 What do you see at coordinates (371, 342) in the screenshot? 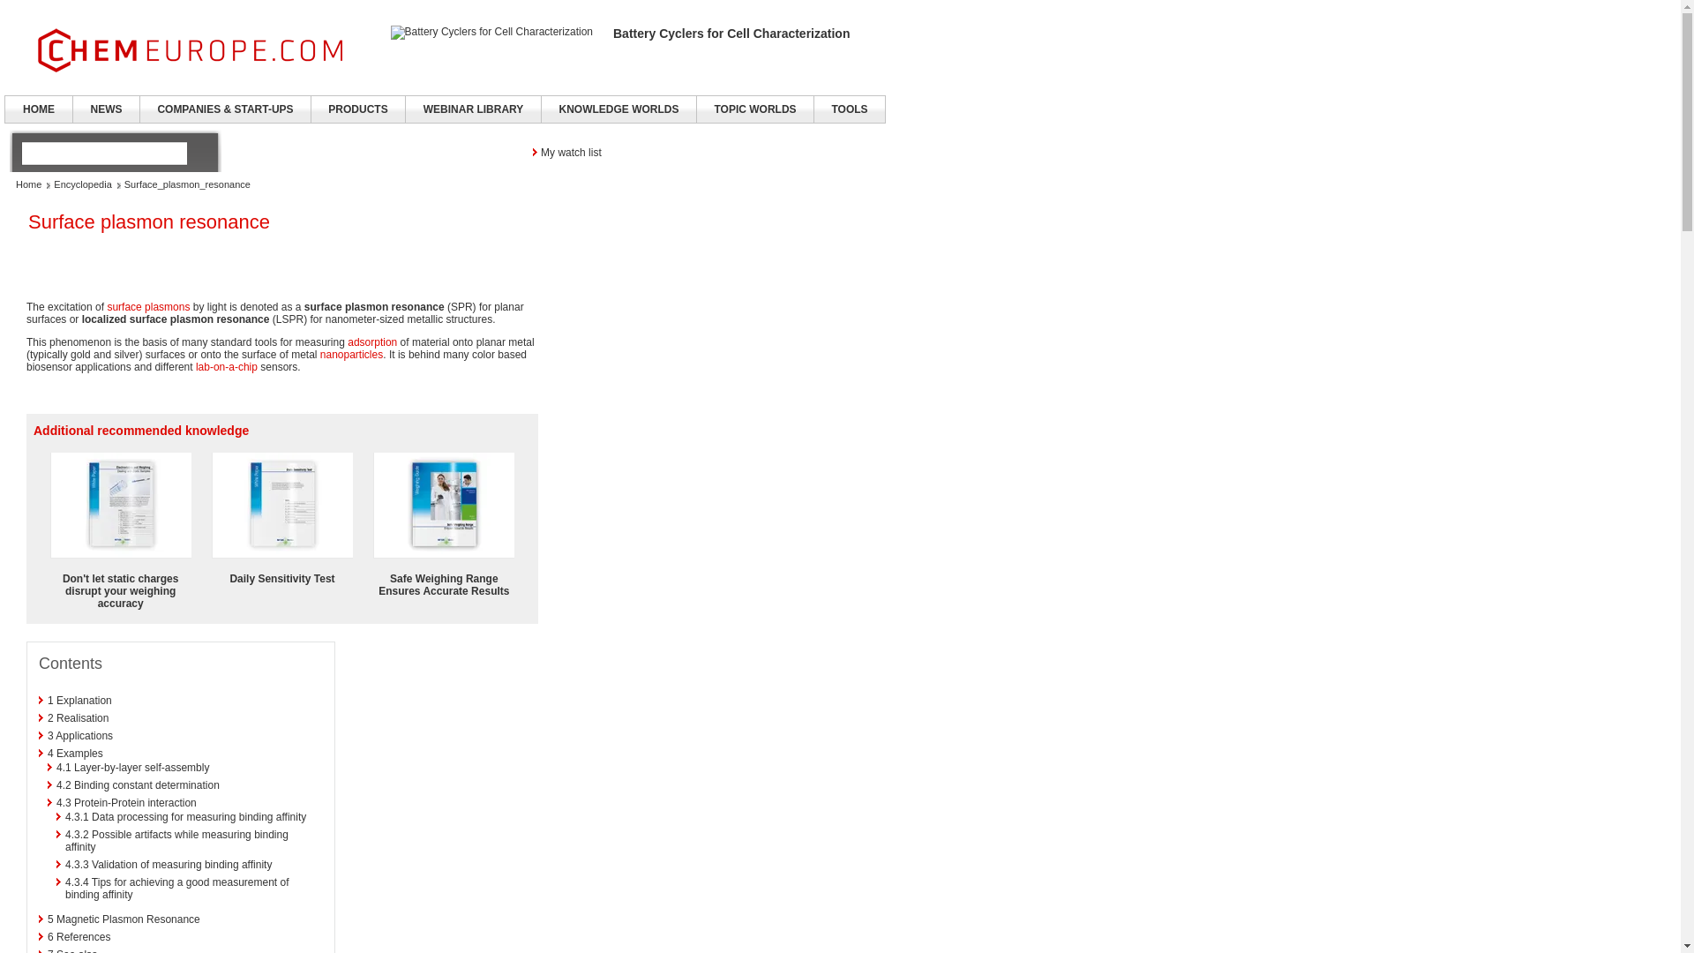
I see `adsorption` at bounding box center [371, 342].